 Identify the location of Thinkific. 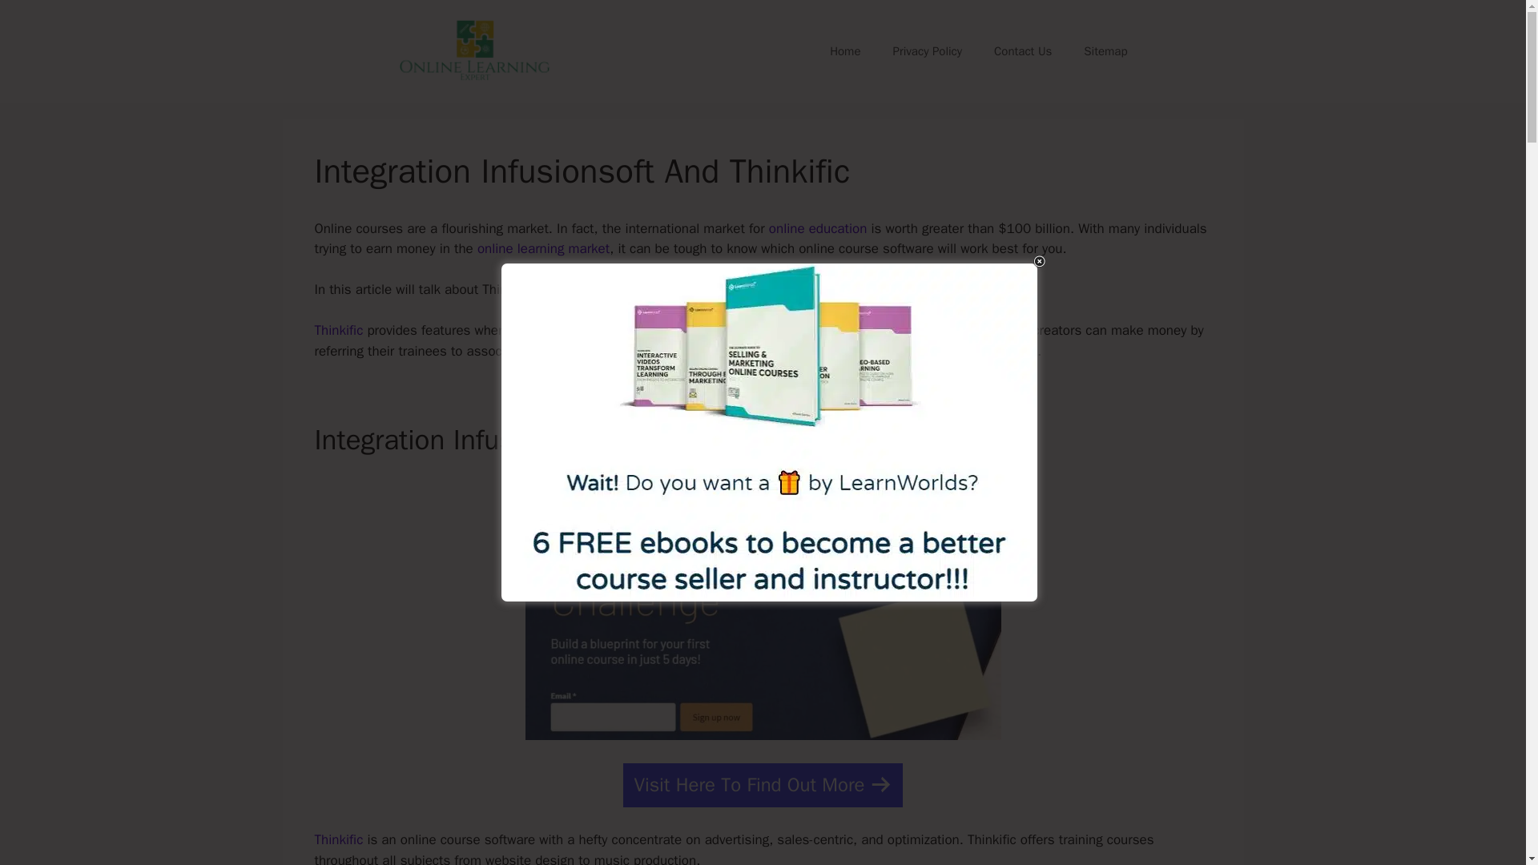
(338, 330).